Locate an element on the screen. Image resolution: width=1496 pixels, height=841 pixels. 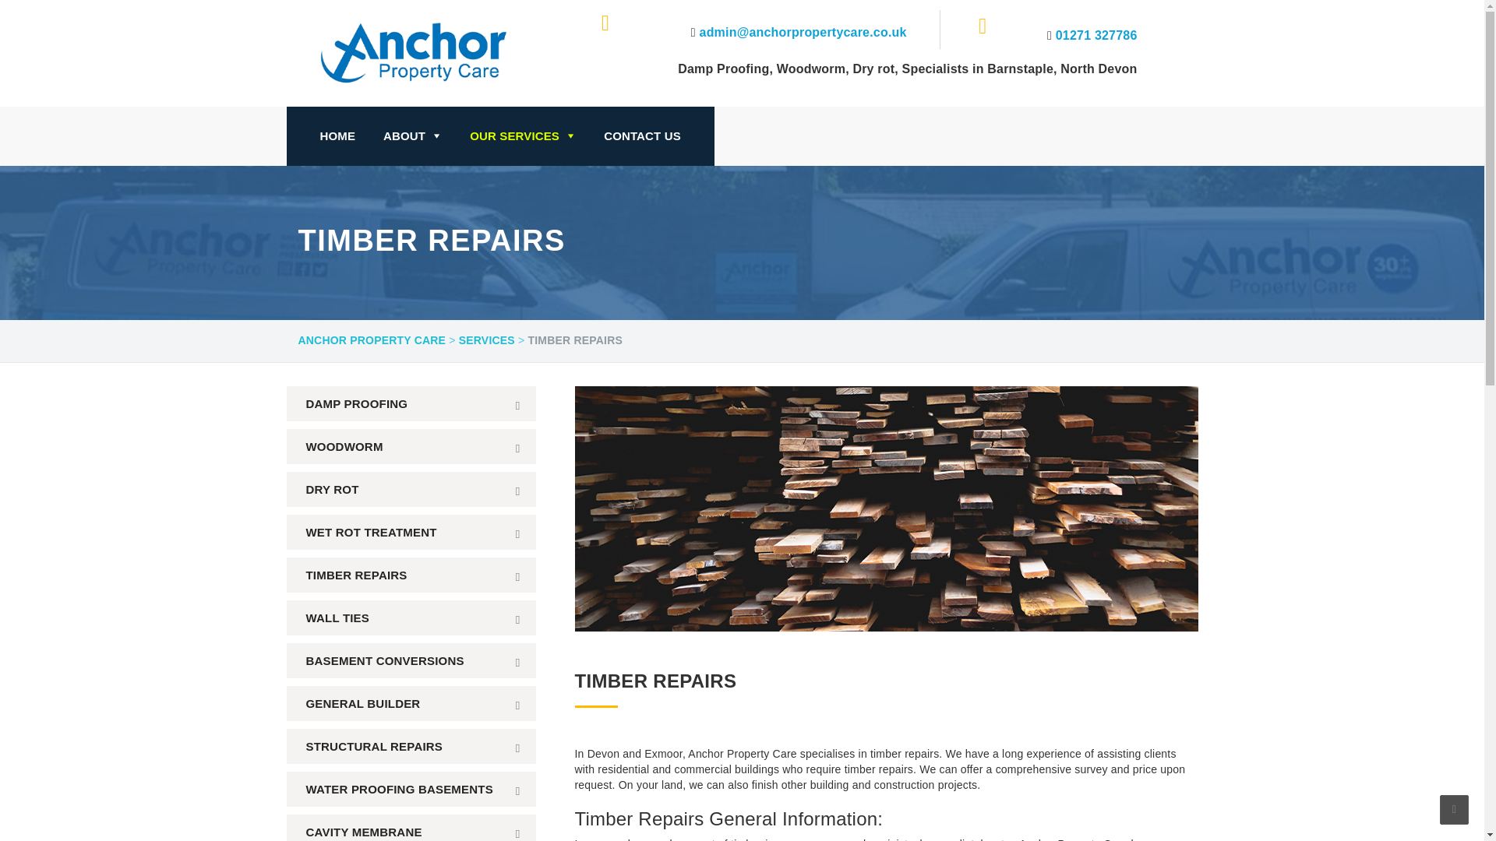
Anchor Property Care is located at coordinates (439, 51).